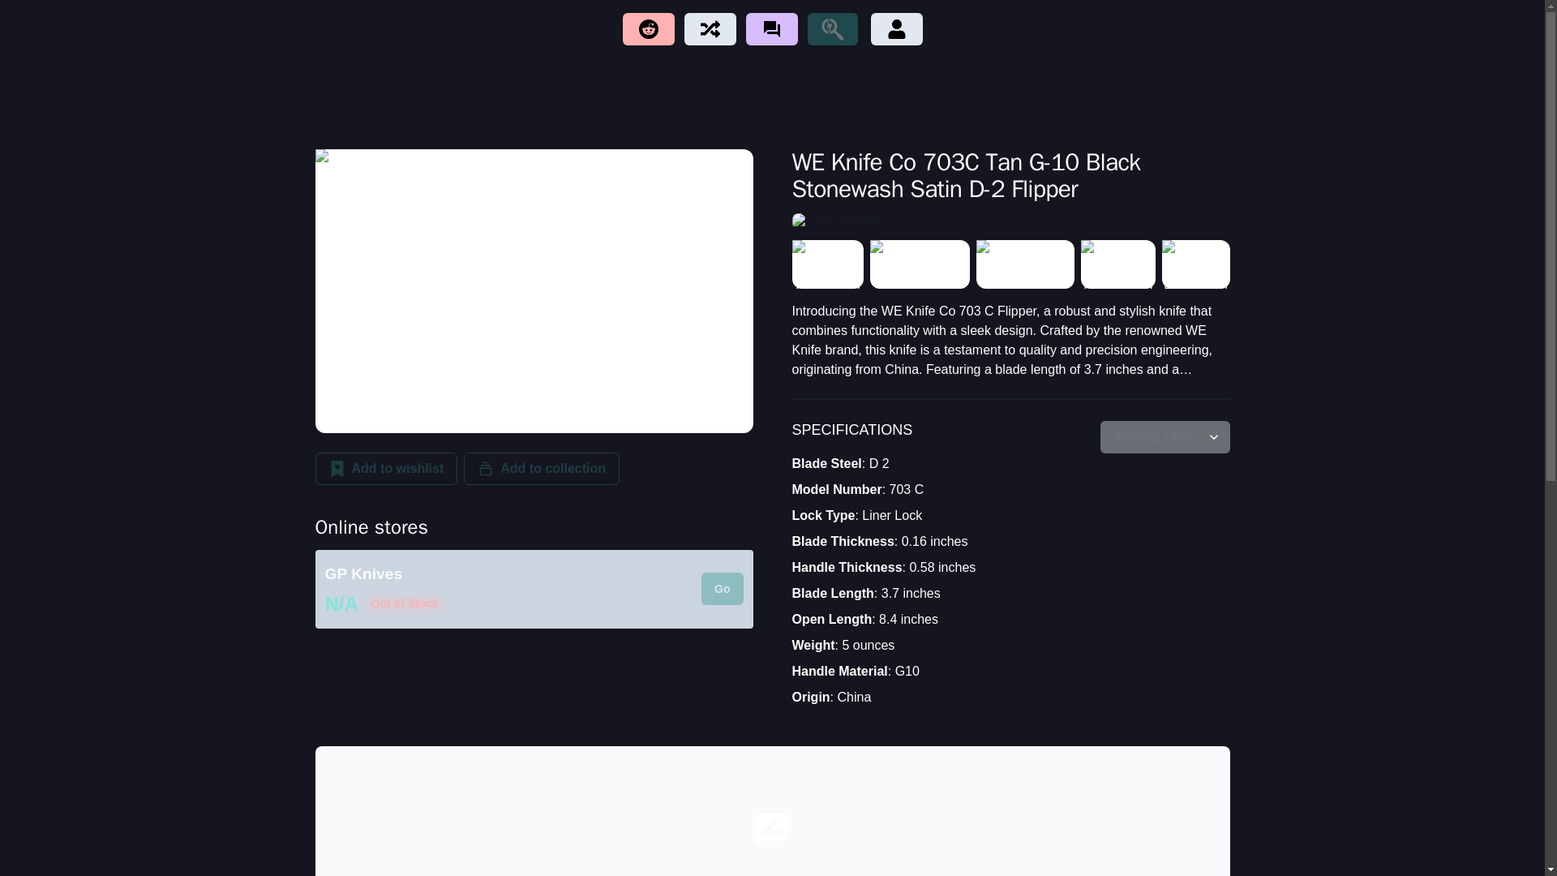 The image size is (1557, 876). Describe the element at coordinates (1010, 221) in the screenshot. I see `We Knife` at that location.